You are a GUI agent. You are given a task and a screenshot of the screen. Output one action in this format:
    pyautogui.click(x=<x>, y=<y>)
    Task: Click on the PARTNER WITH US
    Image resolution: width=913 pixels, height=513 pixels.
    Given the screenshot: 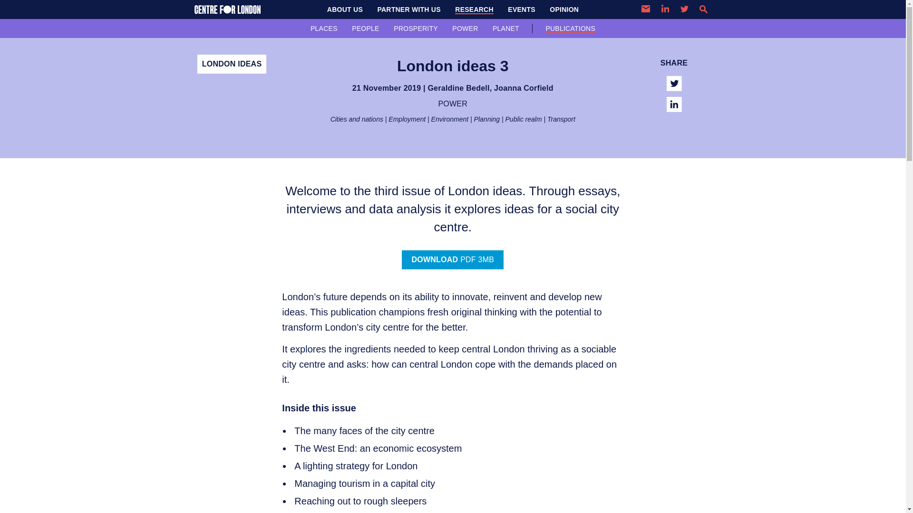 What is the action you would take?
    pyautogui.click(x=408, y=9)
    